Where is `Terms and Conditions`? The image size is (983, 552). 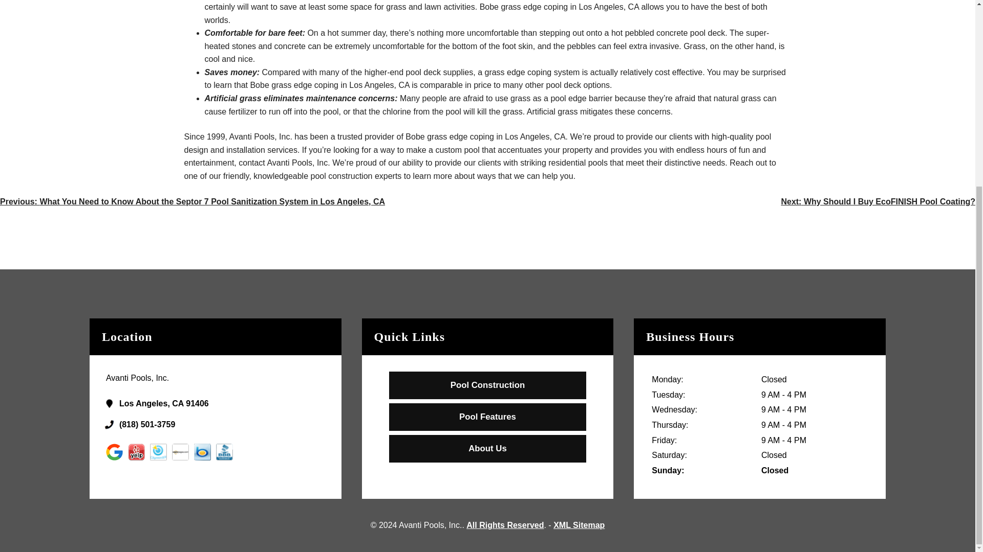 Terms and Conditions is located at coordinates (505, 525).